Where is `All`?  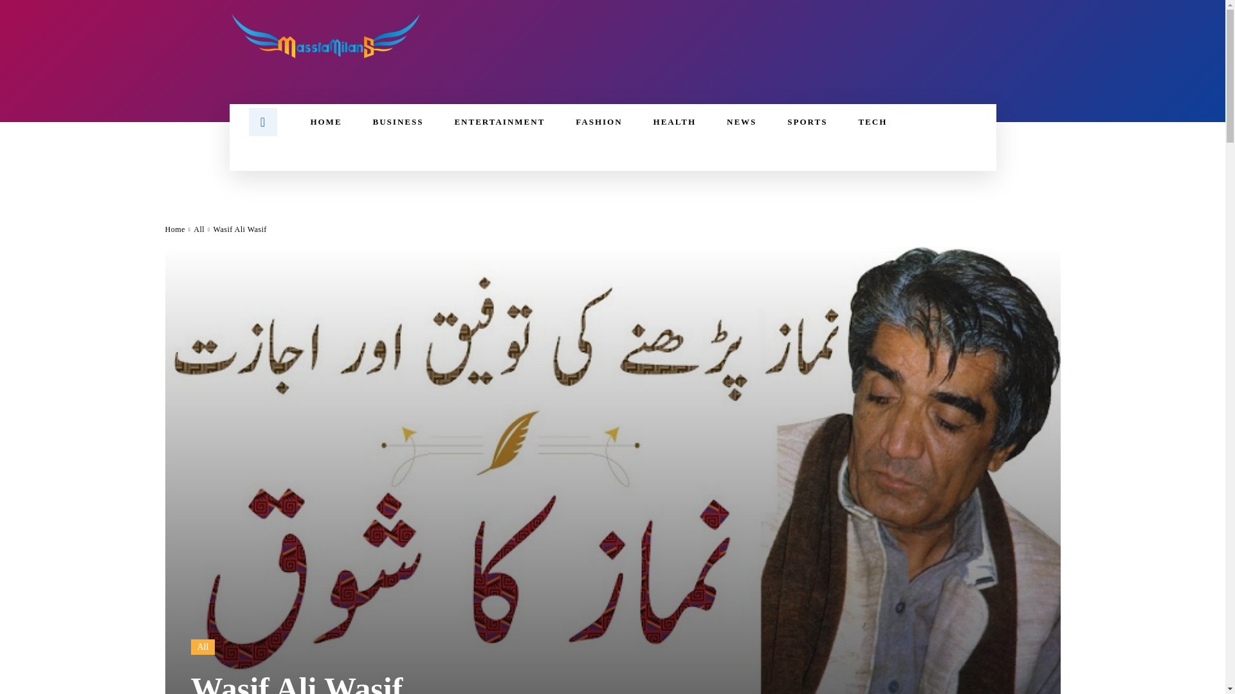 All is located at coordinates (202, 646).